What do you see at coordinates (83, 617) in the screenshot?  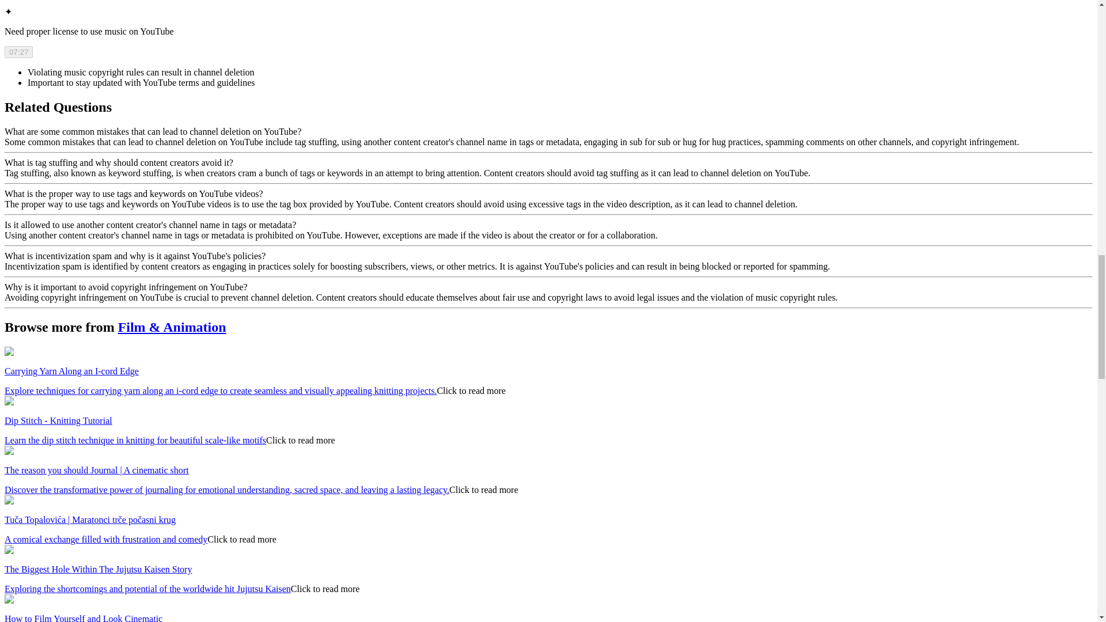 I see `How to Film Yourself and Look Cinematic` at bounding box center [83, 617].